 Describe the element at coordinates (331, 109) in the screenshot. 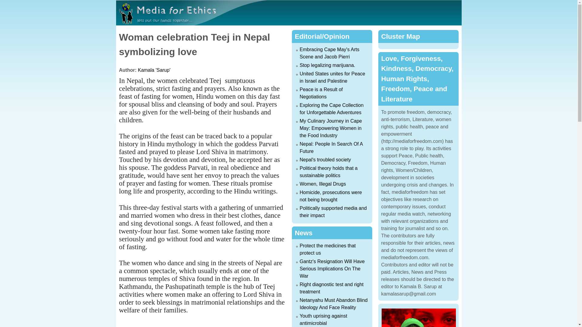

I see `Exploring the Cape Collection for Unforgettable Adventures` at that location.